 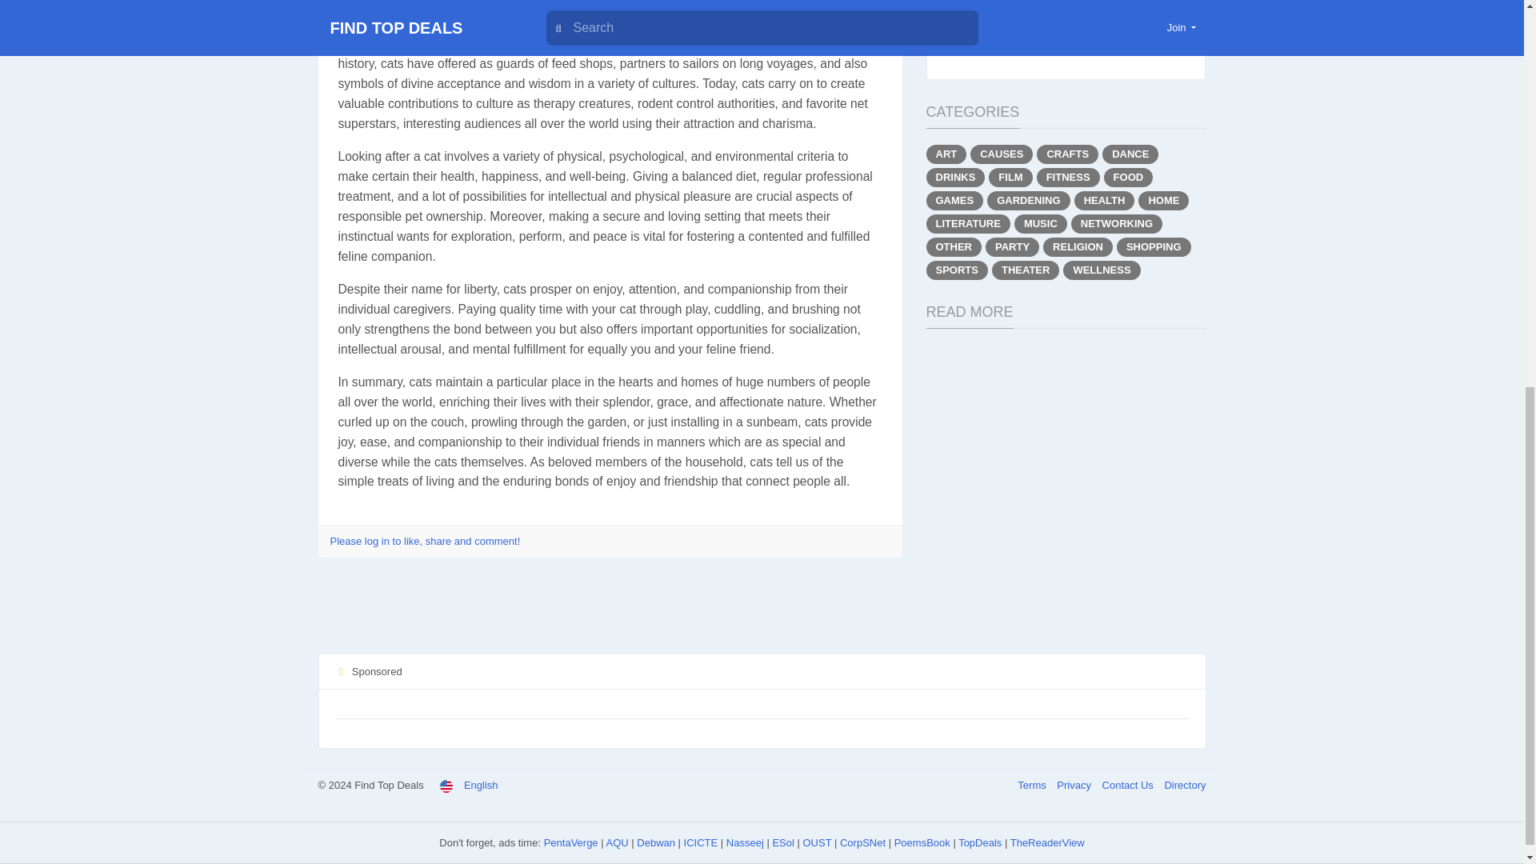 I want to click on DANCE, so click(x=1130, y=154).